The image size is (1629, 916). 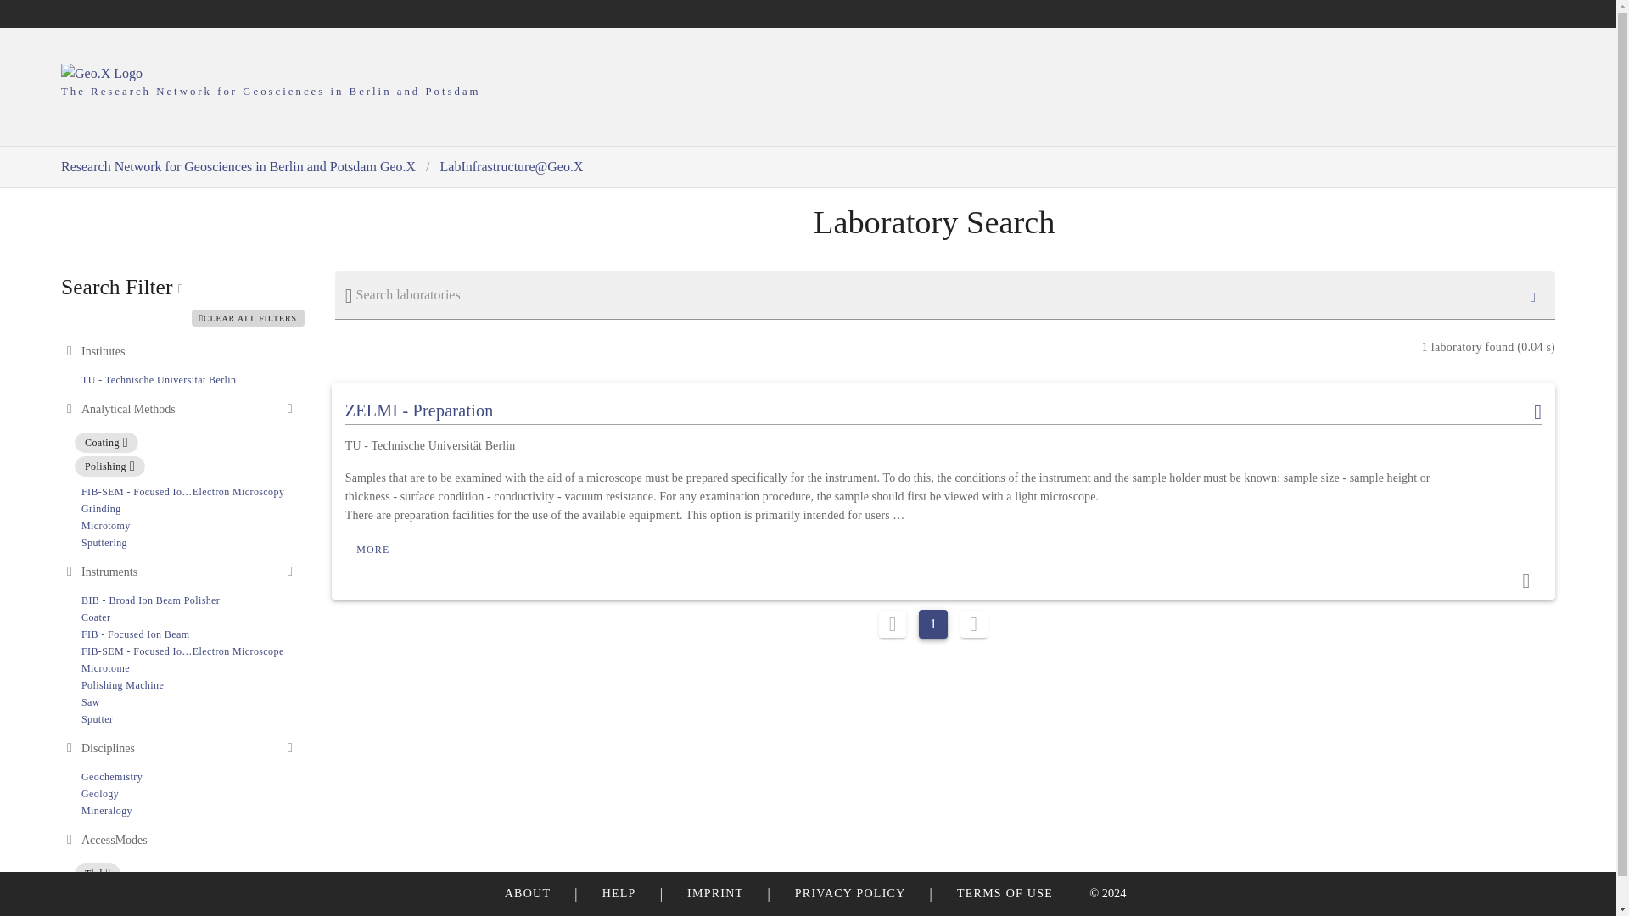 I want to click on FIB-SEM - Focused Ion Beam Scanning Electron Microscope, so click(x=182, y=651).